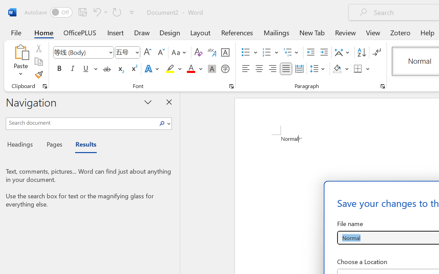  What do you see at coordinates (73, 69) in the screenshot?
I see `Italic` at bounding box center [73, 69].